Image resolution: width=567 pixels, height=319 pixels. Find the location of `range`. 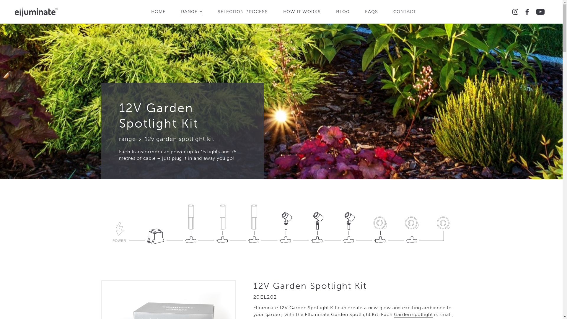

range is located at coordinates (127, 140).